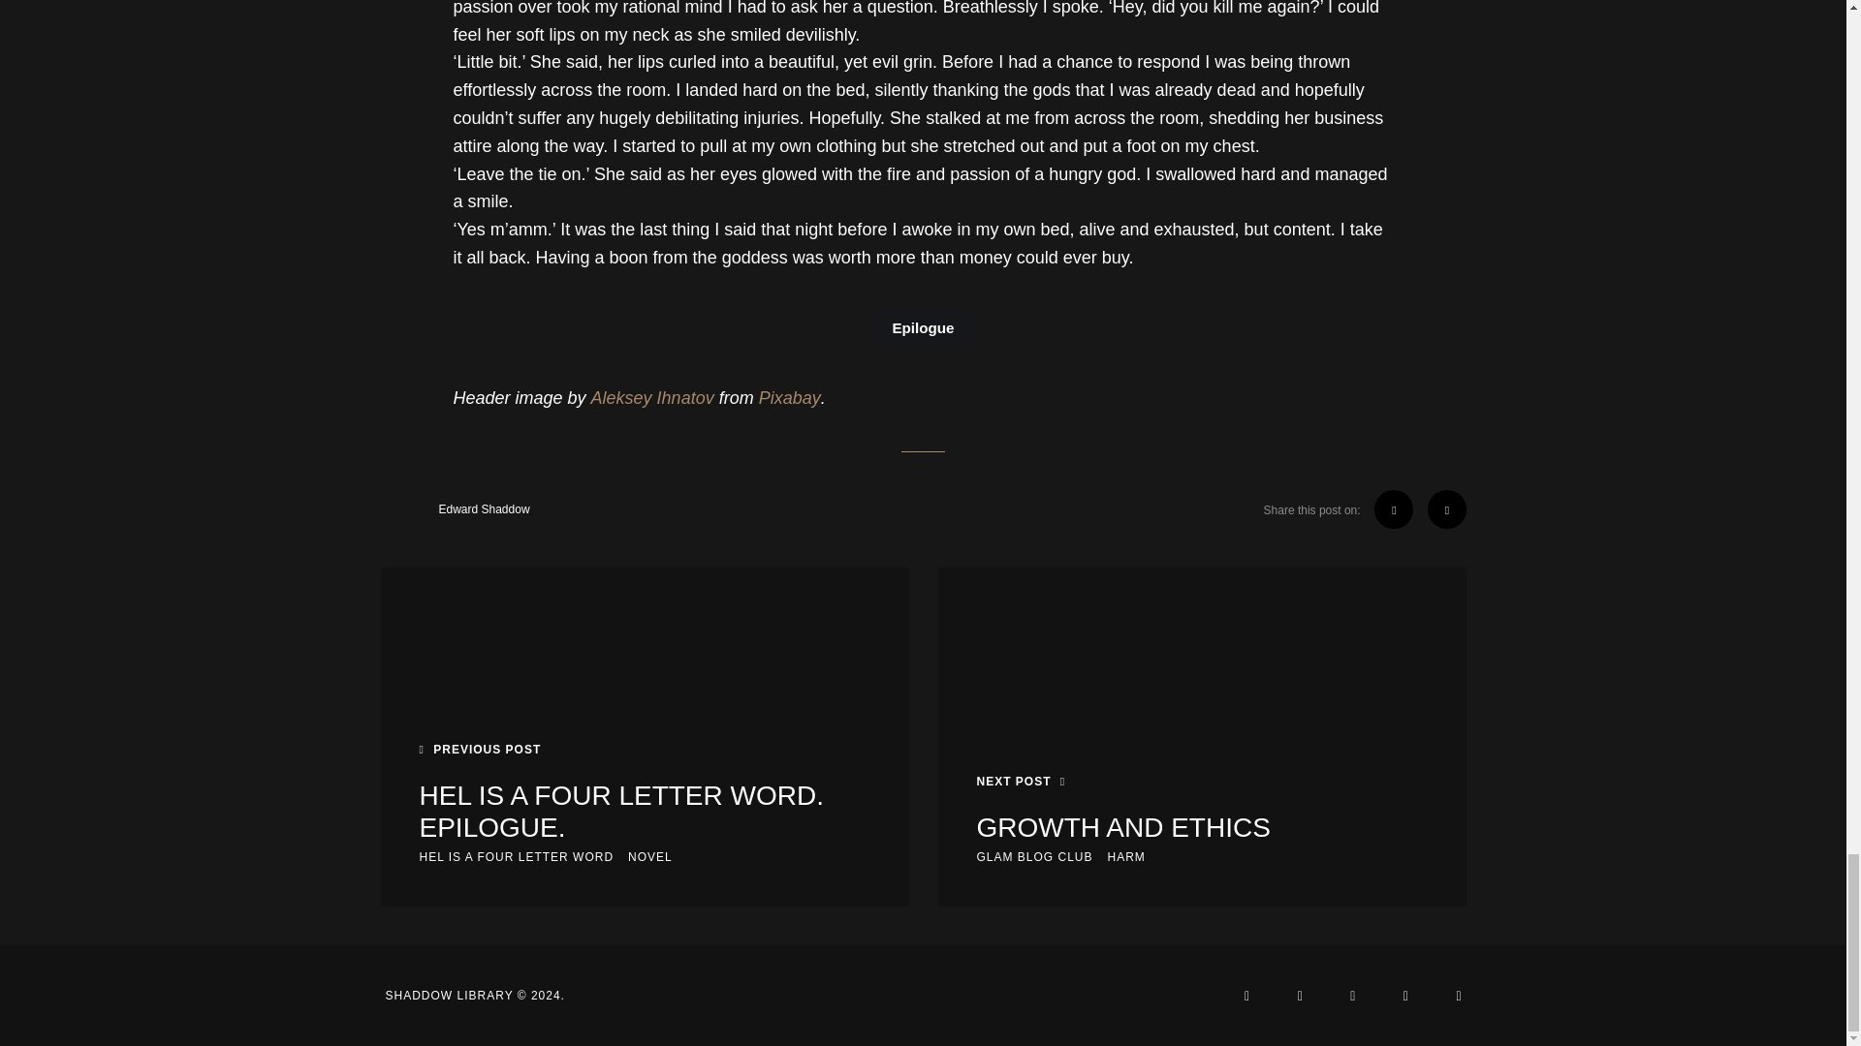 This screenshot has width=1861, height=1046. What do you see at coordinates (923, 327) in the screenshot?
I see `Epilogue` at bounding box center [923, 327].